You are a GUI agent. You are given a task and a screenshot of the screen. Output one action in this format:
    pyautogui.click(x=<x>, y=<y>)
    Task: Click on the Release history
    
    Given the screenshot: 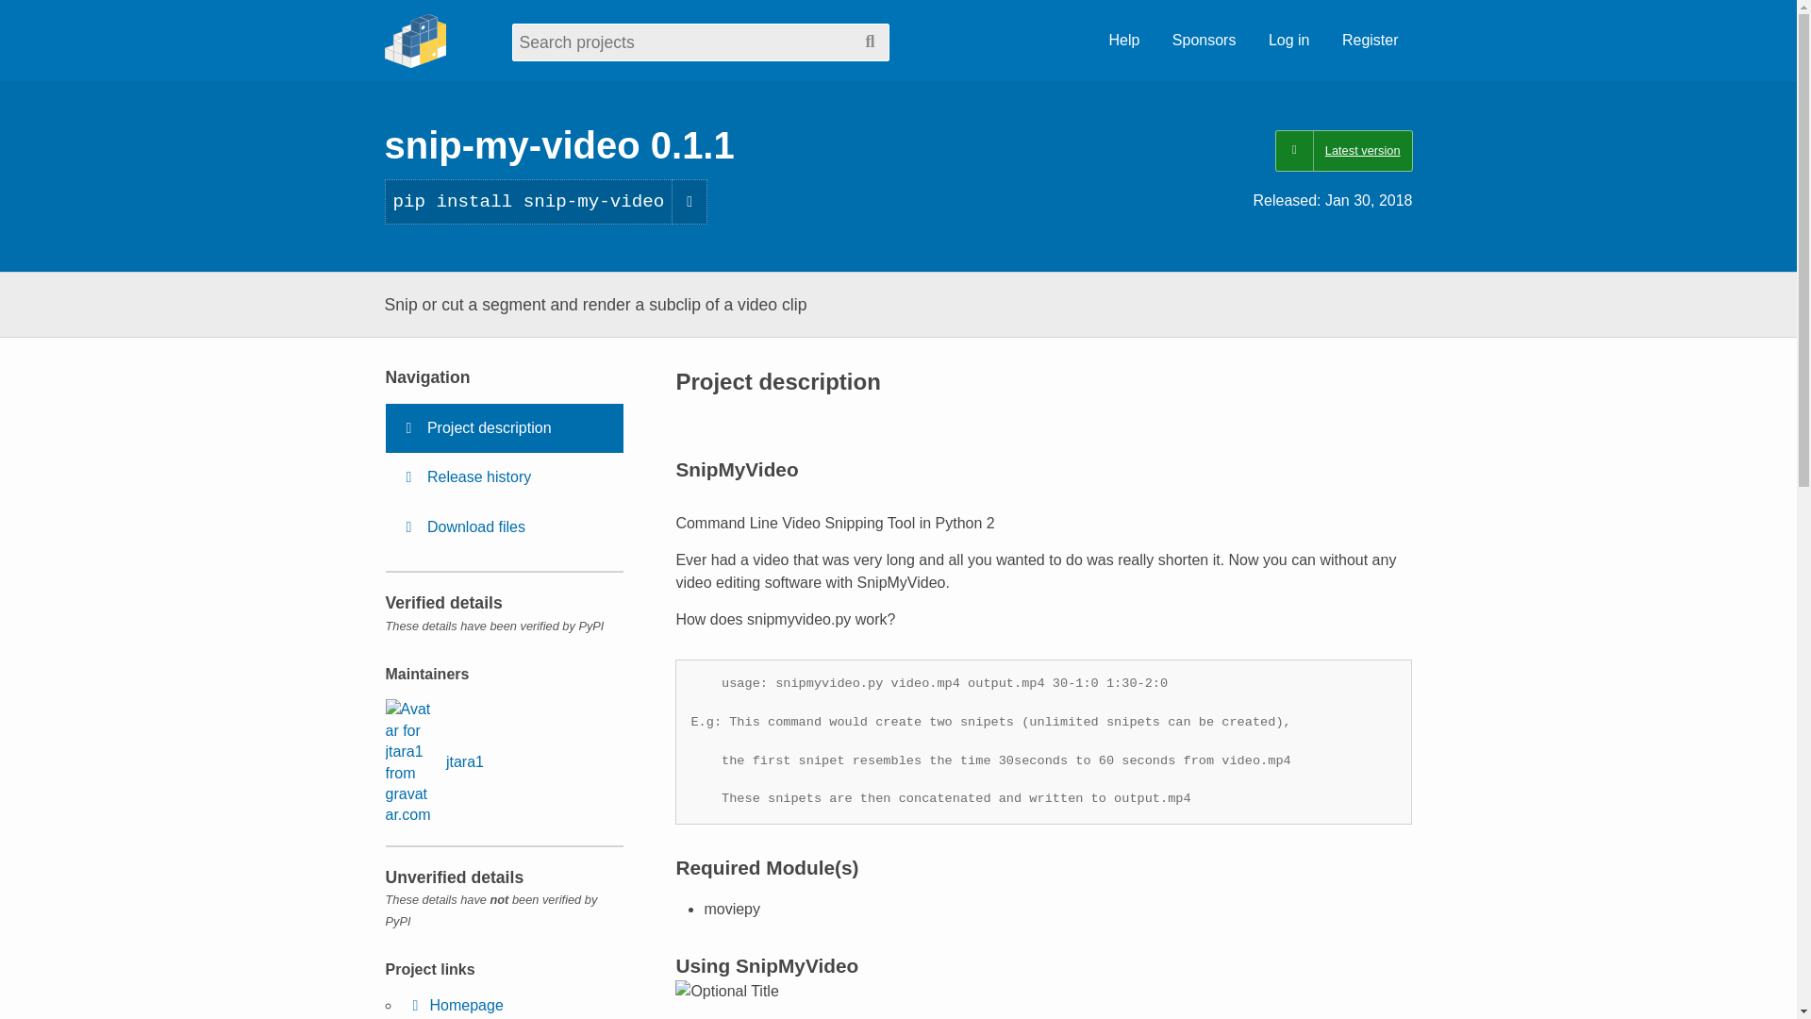 What is the action you would take?
    pyautogui.click(x=504, y=477)
    